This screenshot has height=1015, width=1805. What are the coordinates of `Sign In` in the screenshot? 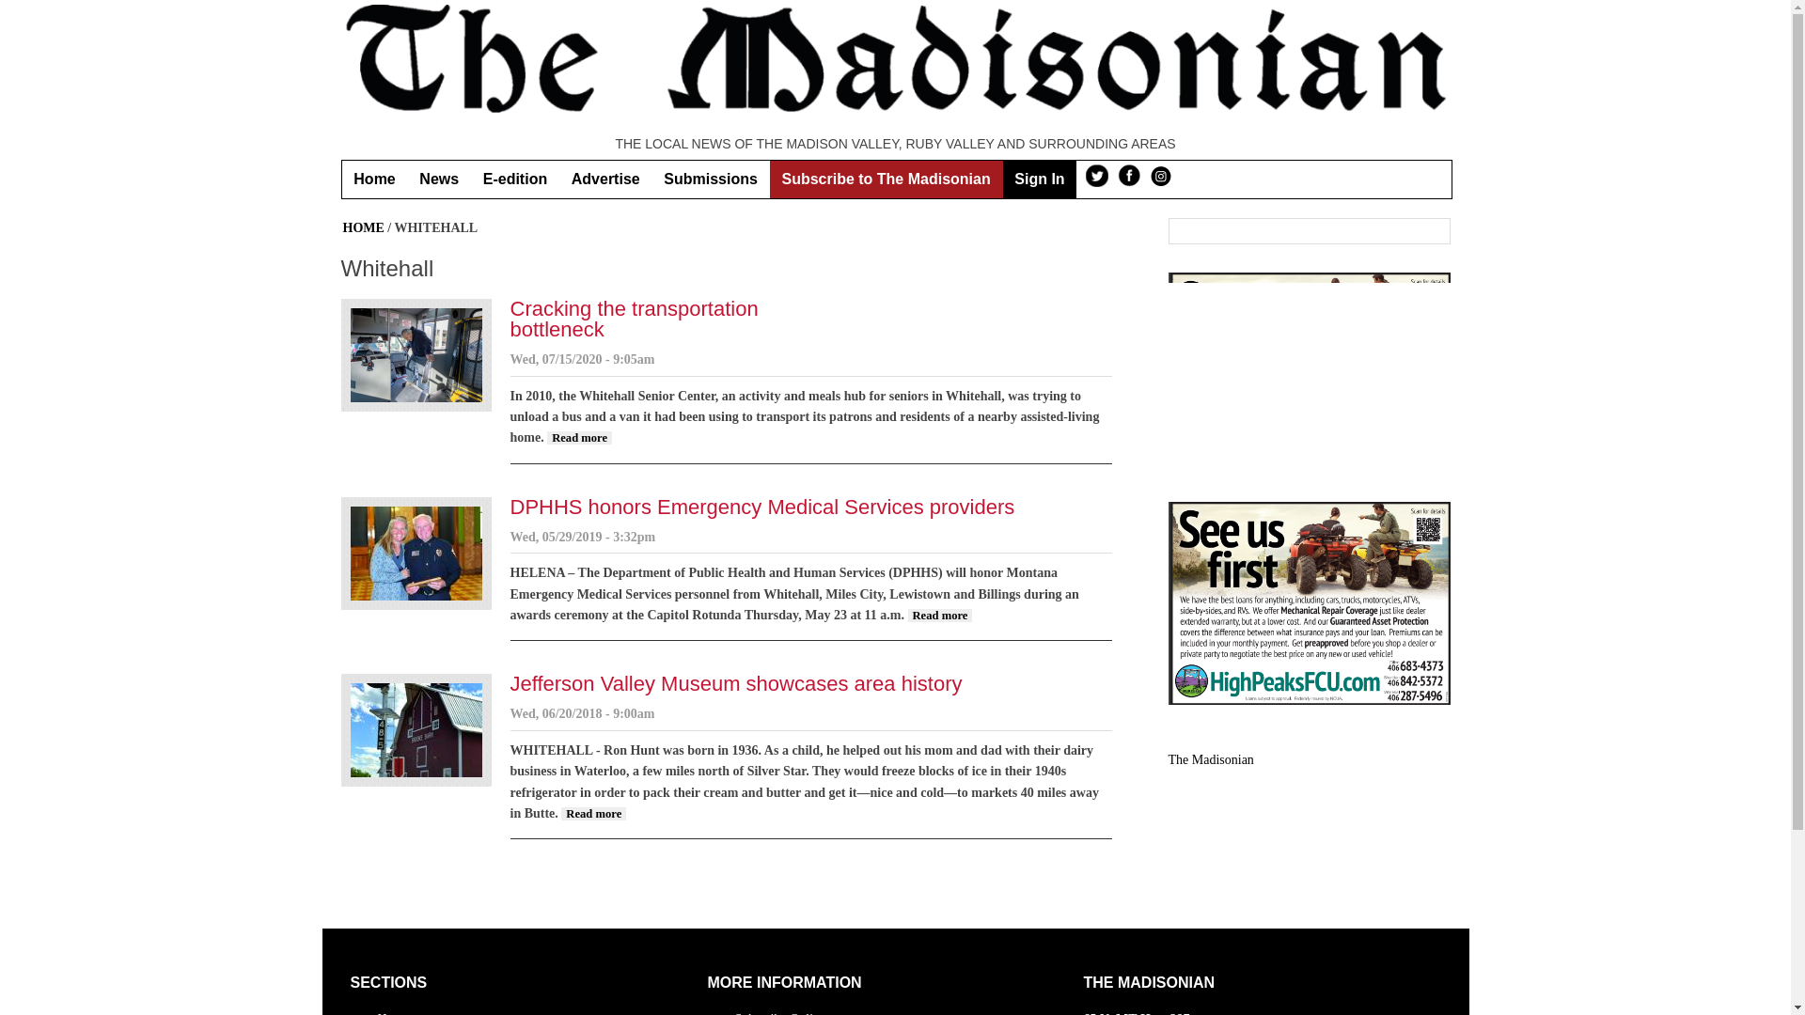 It's located at (1038, 179).